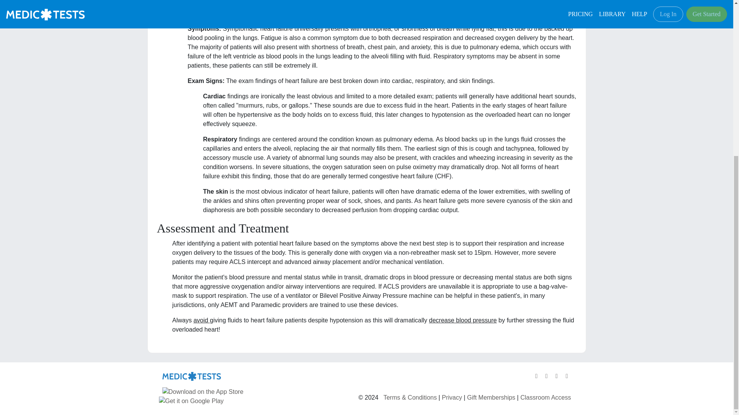 This screenshot has width=739, height=415. I want to click on Classroom Access, so click(546, 397).